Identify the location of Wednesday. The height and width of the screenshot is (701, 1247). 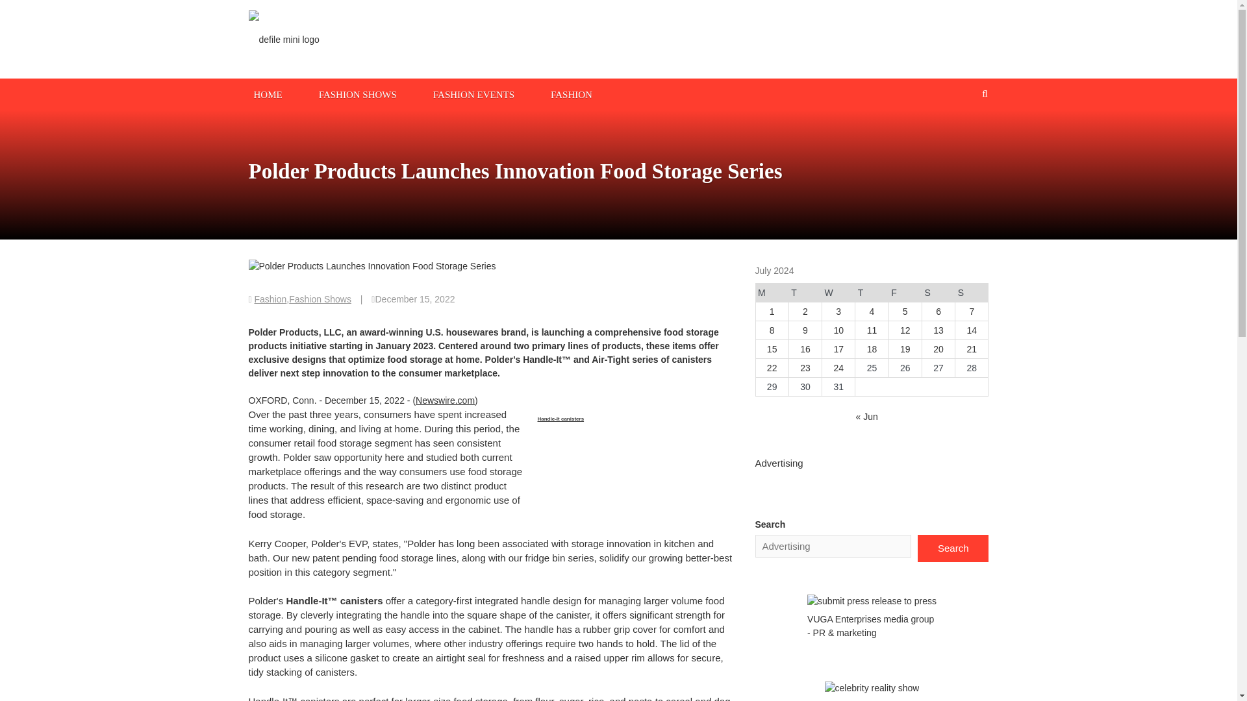
(838, 293).